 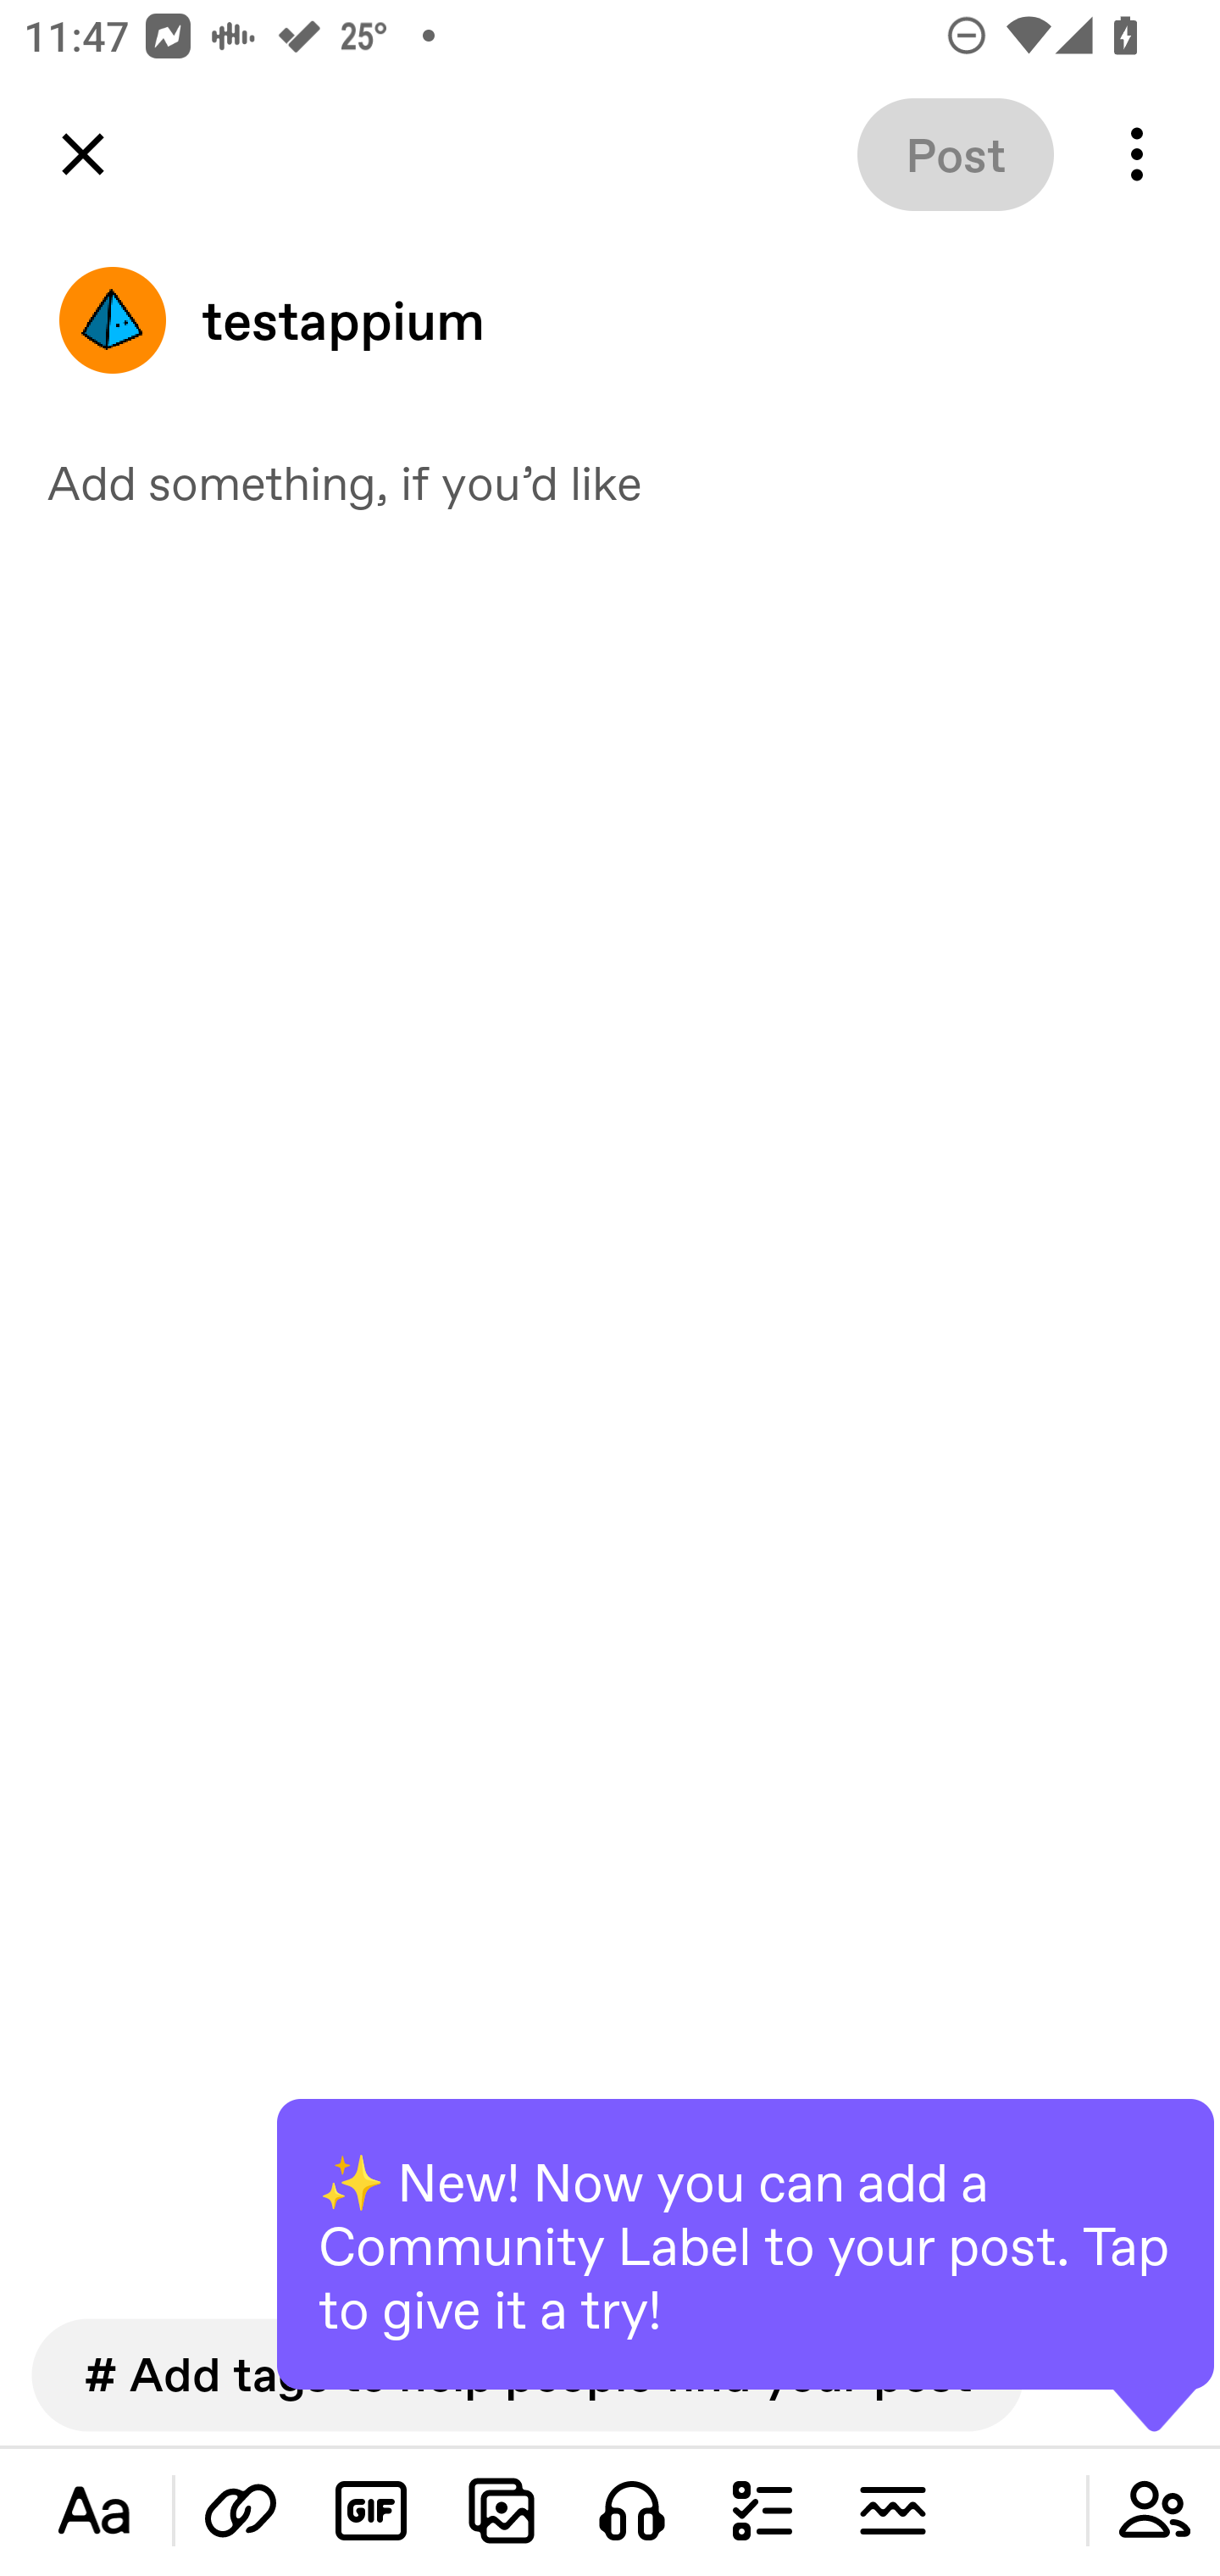 What do you see at coordinates (502, 2510) in the screenshot?
I see `Add Photo to post` at bounding box center [502, 2510].